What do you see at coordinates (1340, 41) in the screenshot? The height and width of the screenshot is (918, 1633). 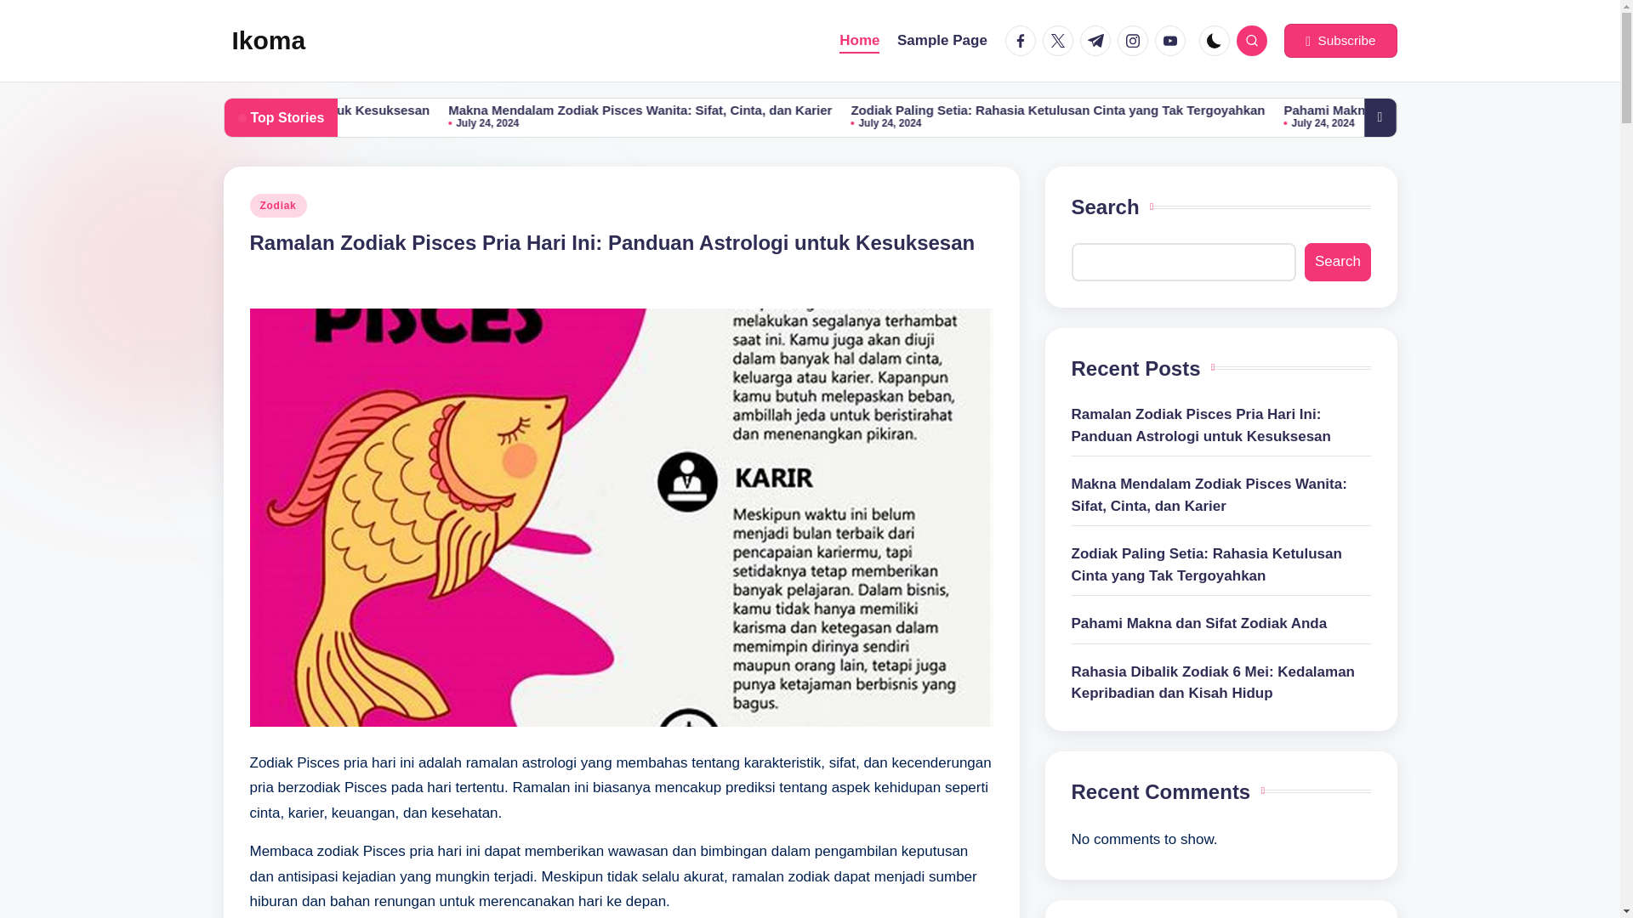 I see `Subscribe` at bounding box center [1340, 41].